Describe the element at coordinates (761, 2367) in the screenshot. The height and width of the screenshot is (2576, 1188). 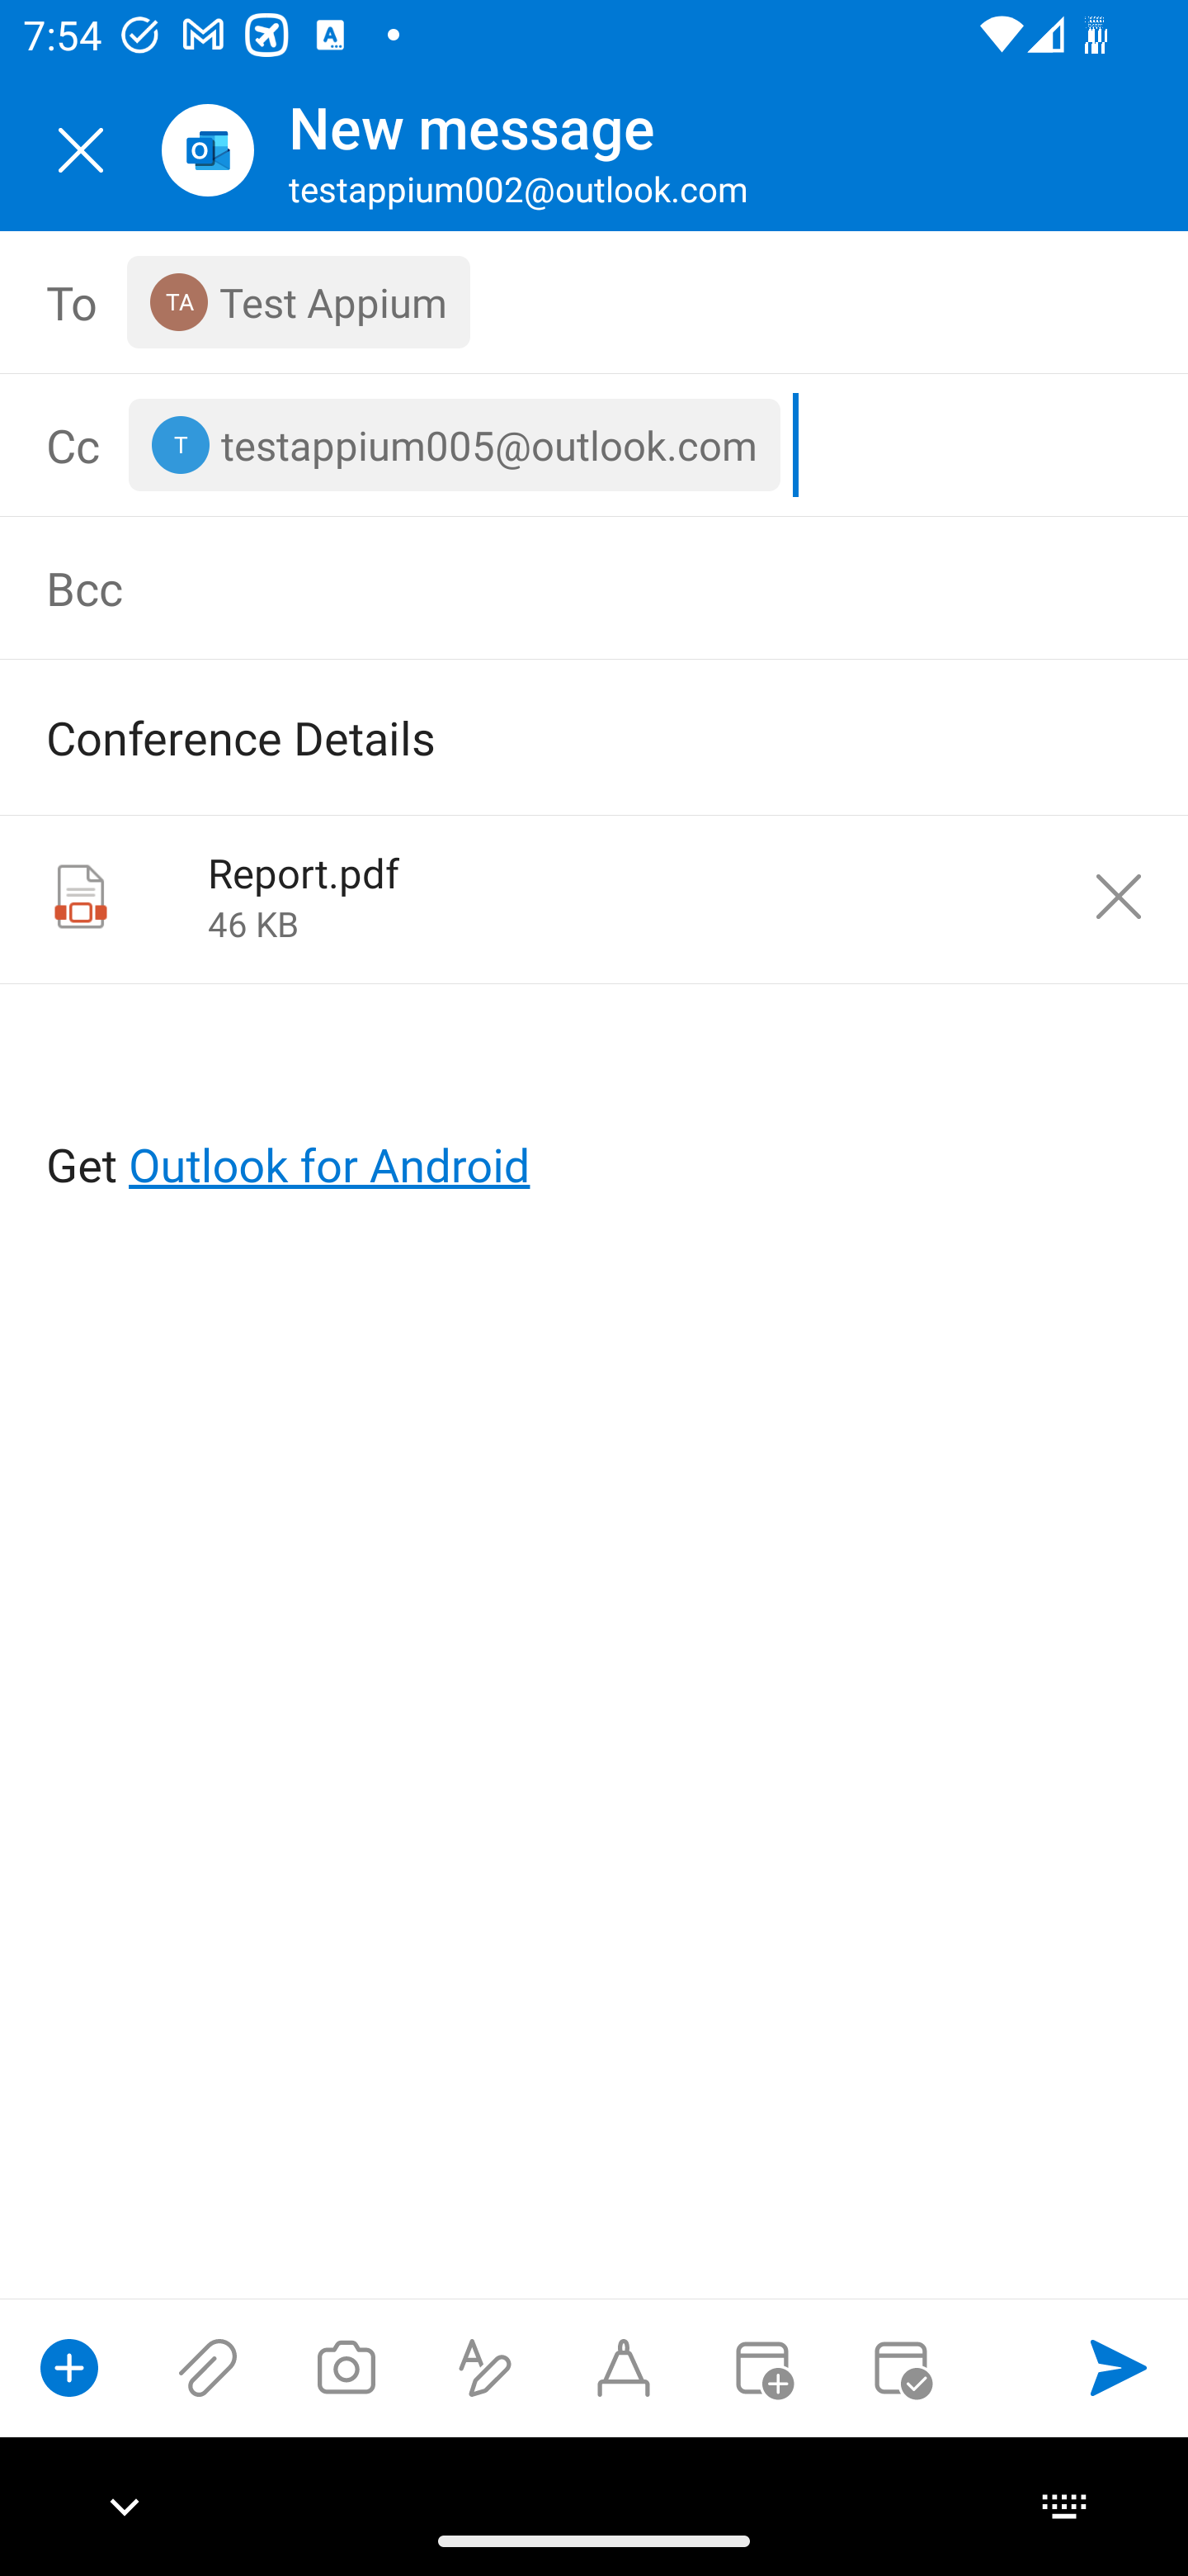
I see `Convert to event` at that location.